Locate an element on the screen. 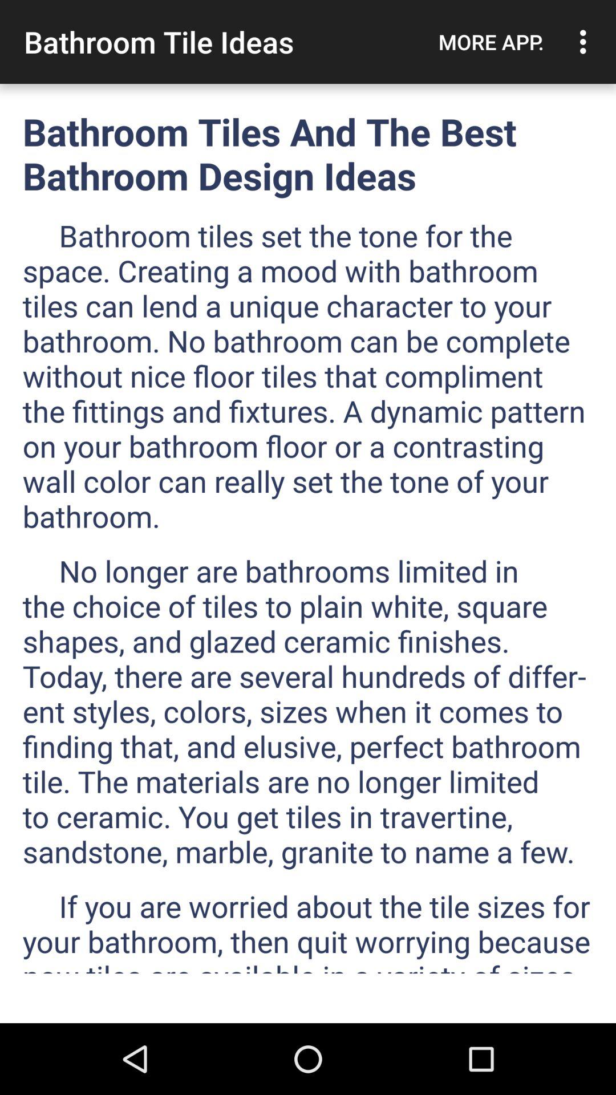  swipe until more app. icon is located at coordinates (491, 42).